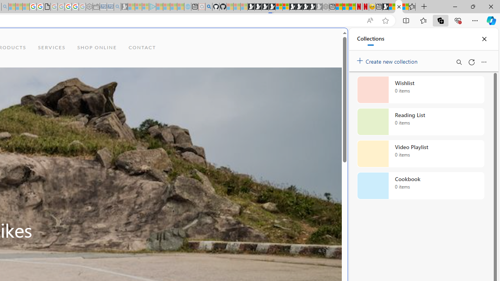 The width and height of the screenshot is (500, 281). What do you see at coordinates (330, 40) in the screenshot?
I see `Close split screen` at bounding box center [330, 40].